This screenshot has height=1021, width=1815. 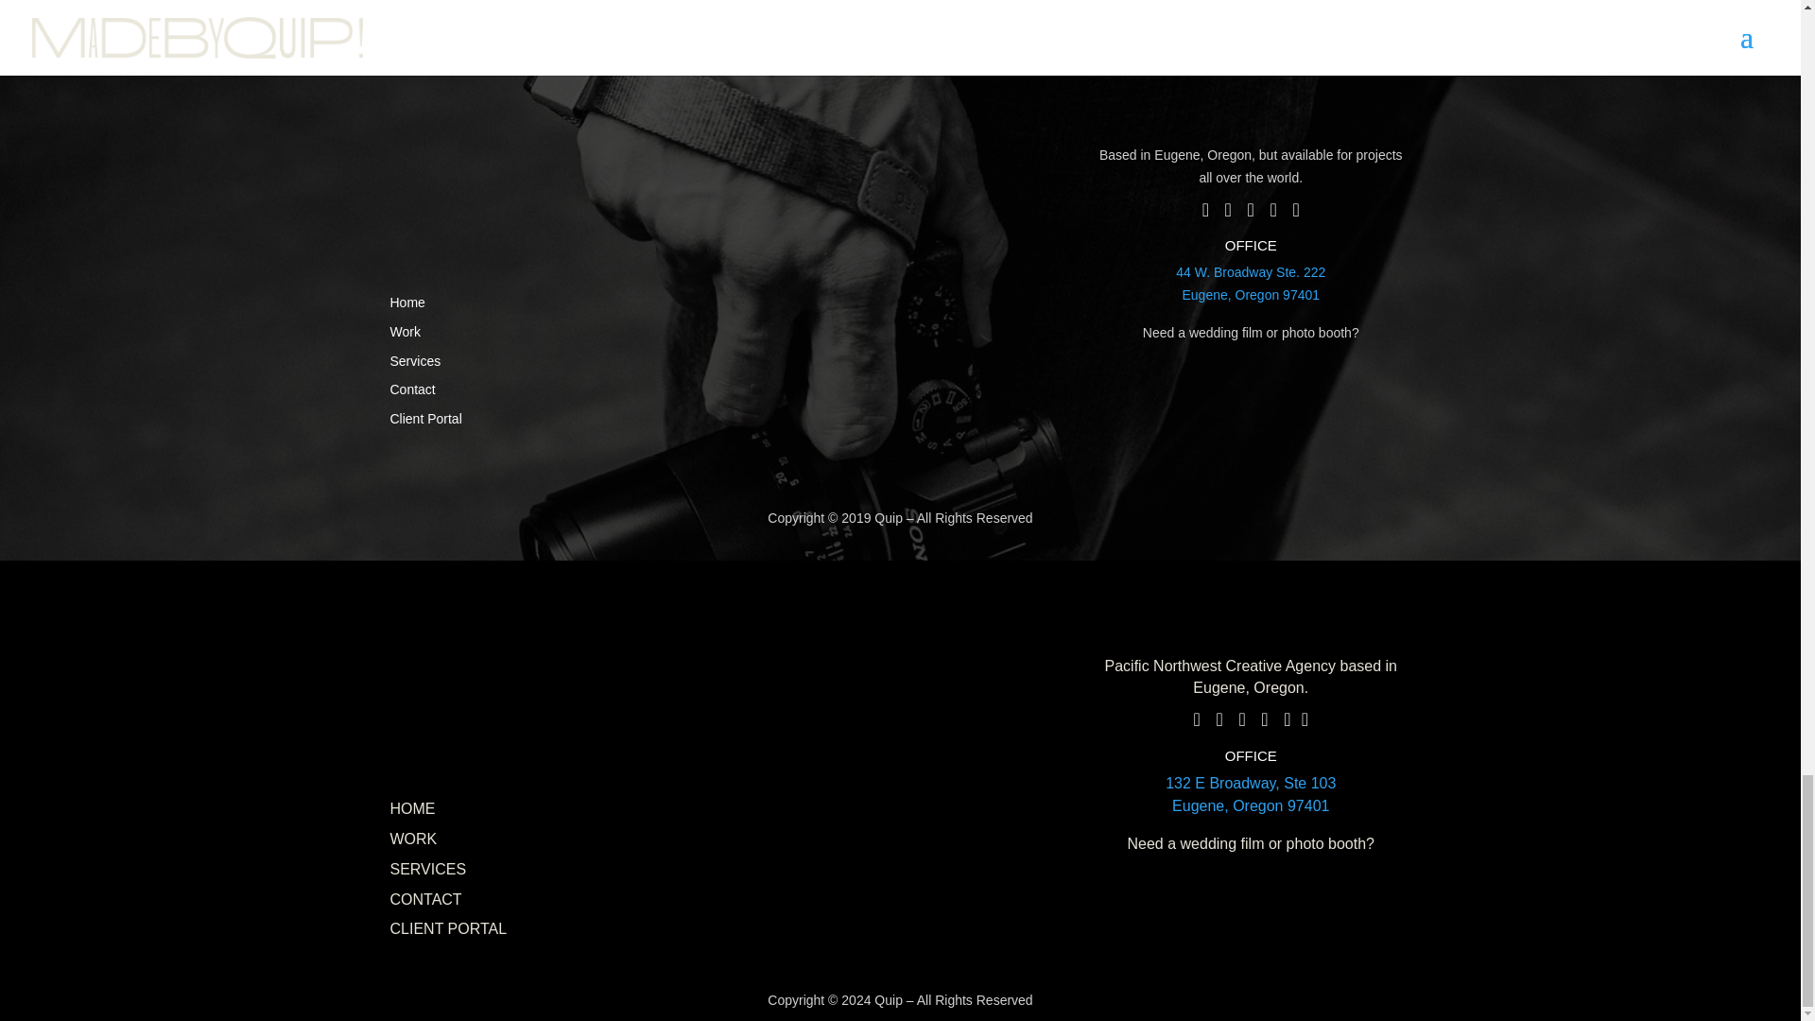 I want to click on CONTACT, so click(x=412, y=808).